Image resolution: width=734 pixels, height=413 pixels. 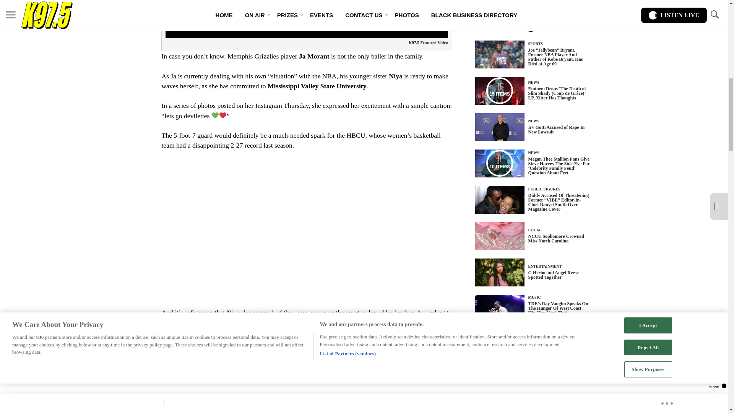 I want to click on 15 ITEMS, so click(x=500, y=91).